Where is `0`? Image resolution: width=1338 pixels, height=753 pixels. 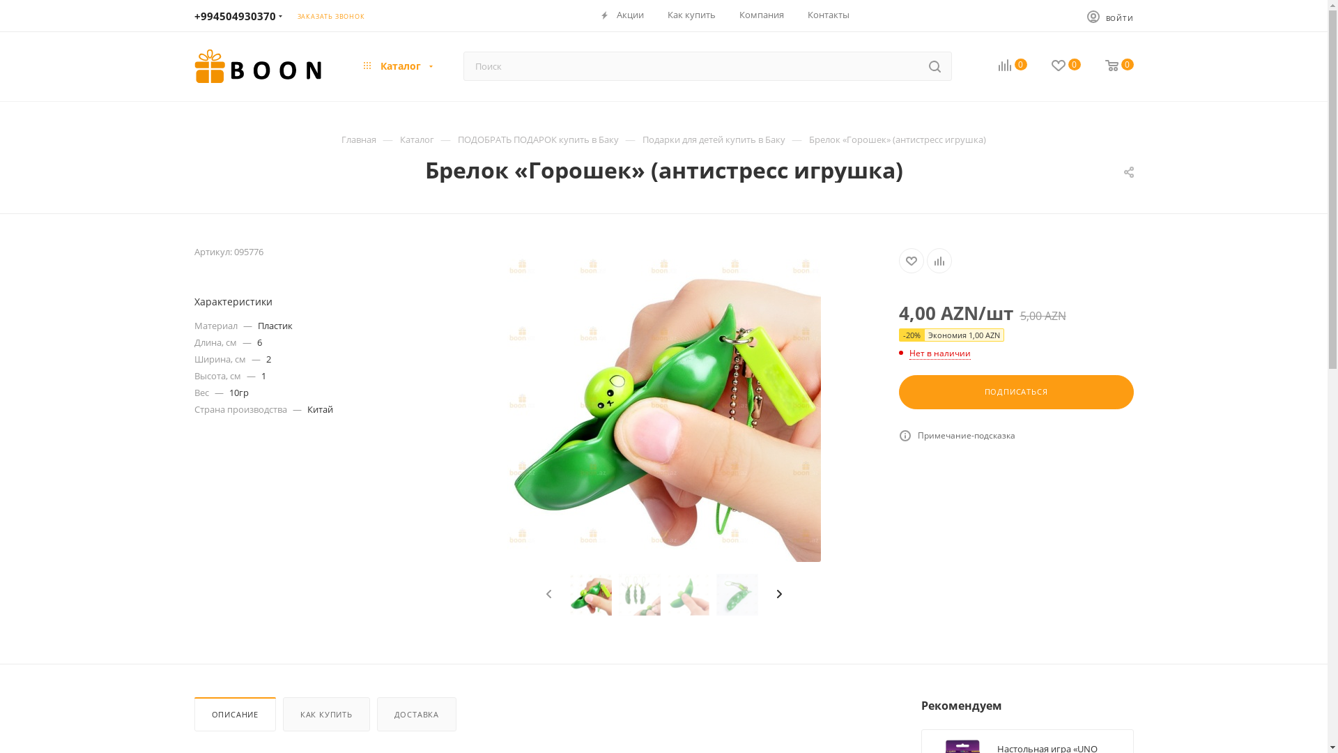
0 is located at coordinates (1107, 66).